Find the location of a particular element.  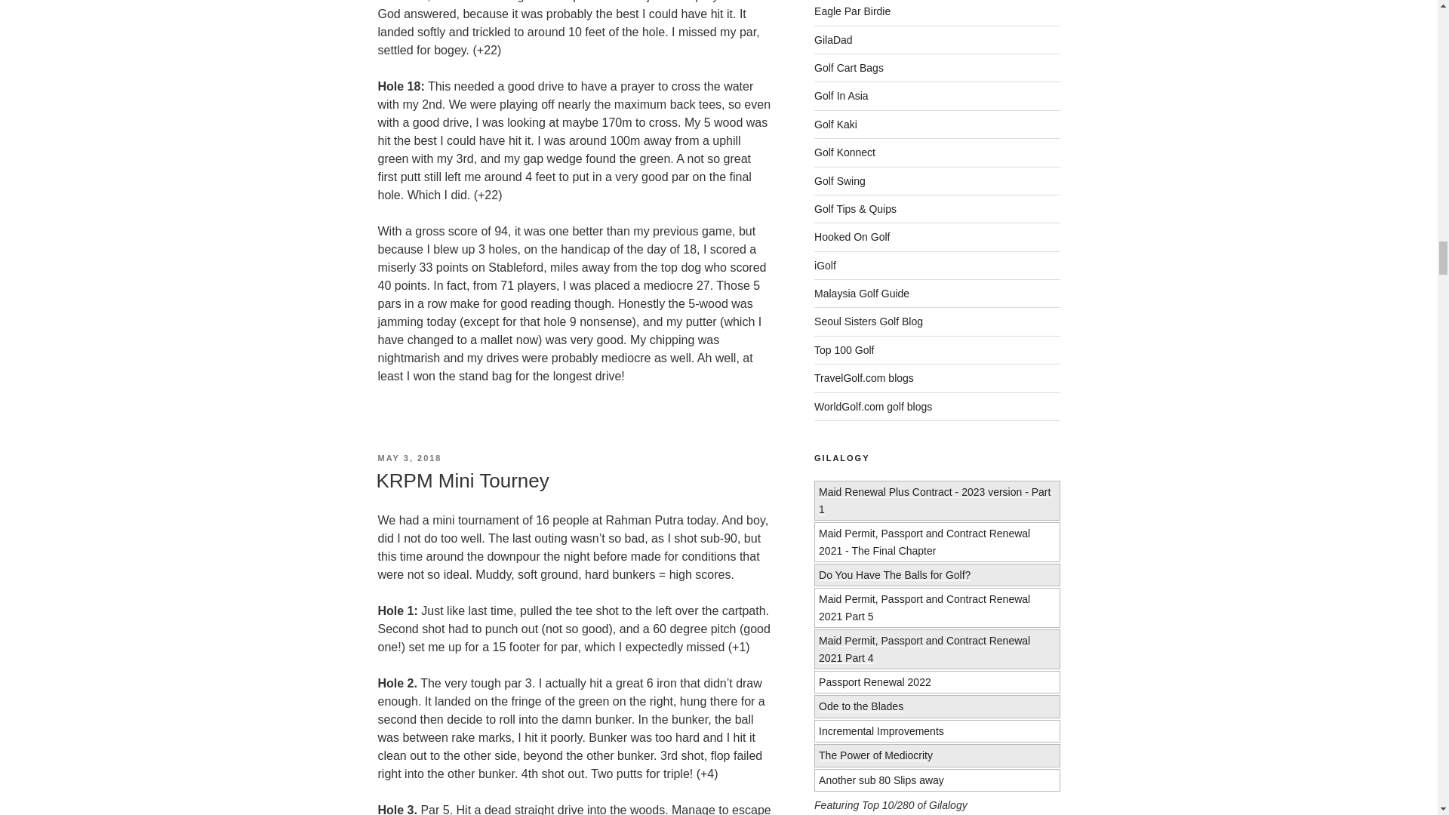

Great blog on all Korean gals! is located at coordinates (869, 321).